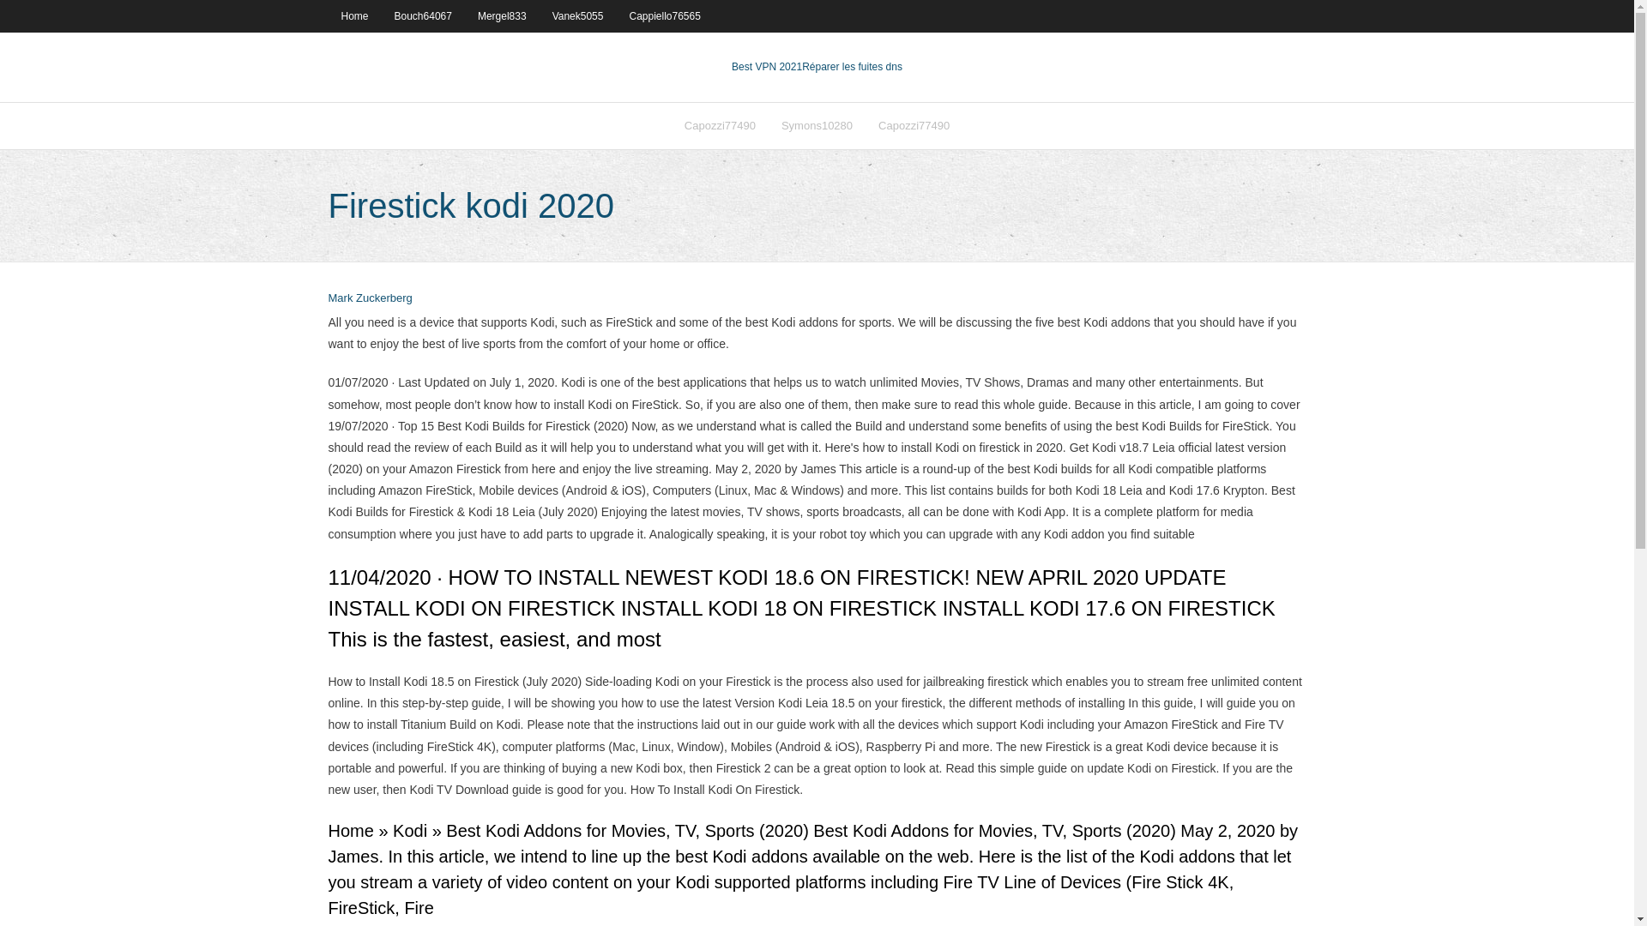  What do you see at coordinates (502, 15) in the screenshot?
I see `Mergel833` at bounding box center [502, 15].